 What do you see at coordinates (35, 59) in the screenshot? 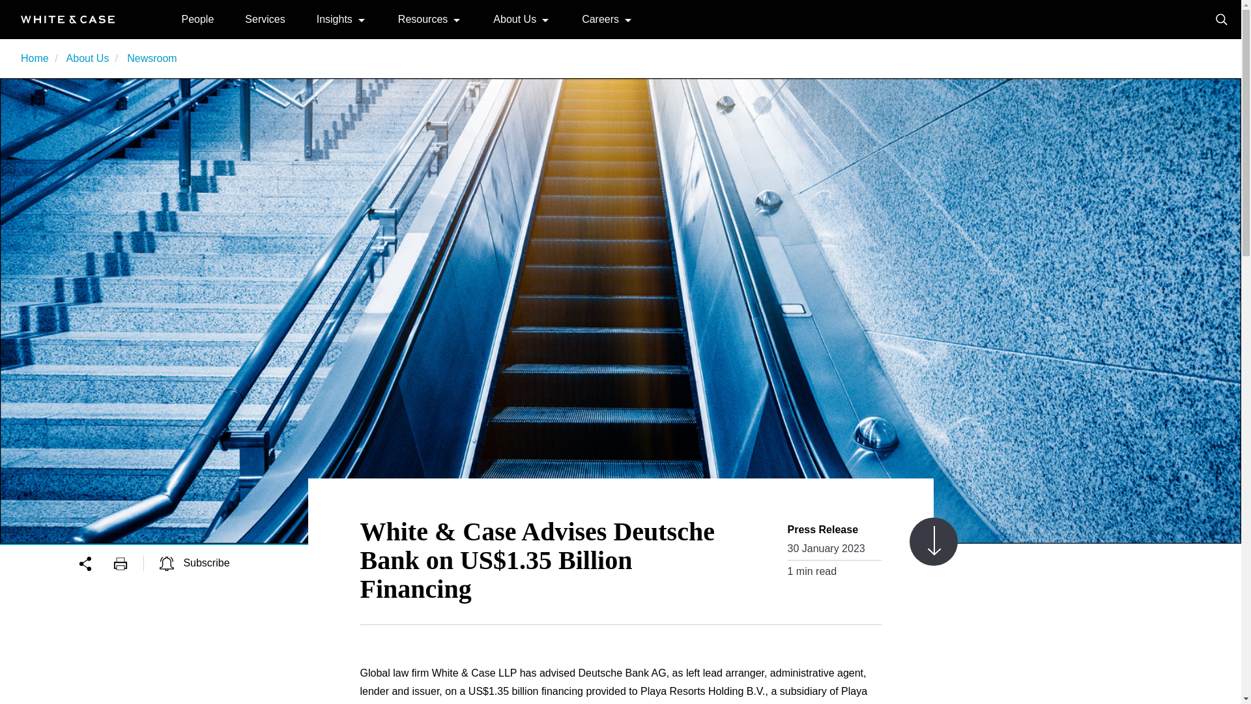
I see `Home` at bounding box center [35, 59].